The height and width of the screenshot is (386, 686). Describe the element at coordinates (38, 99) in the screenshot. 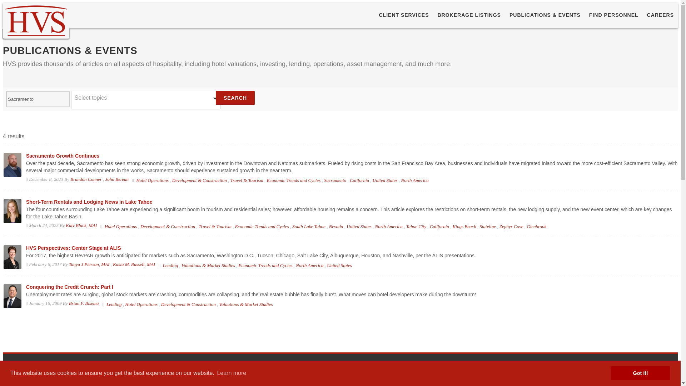

I see `Sacramento` at that location.